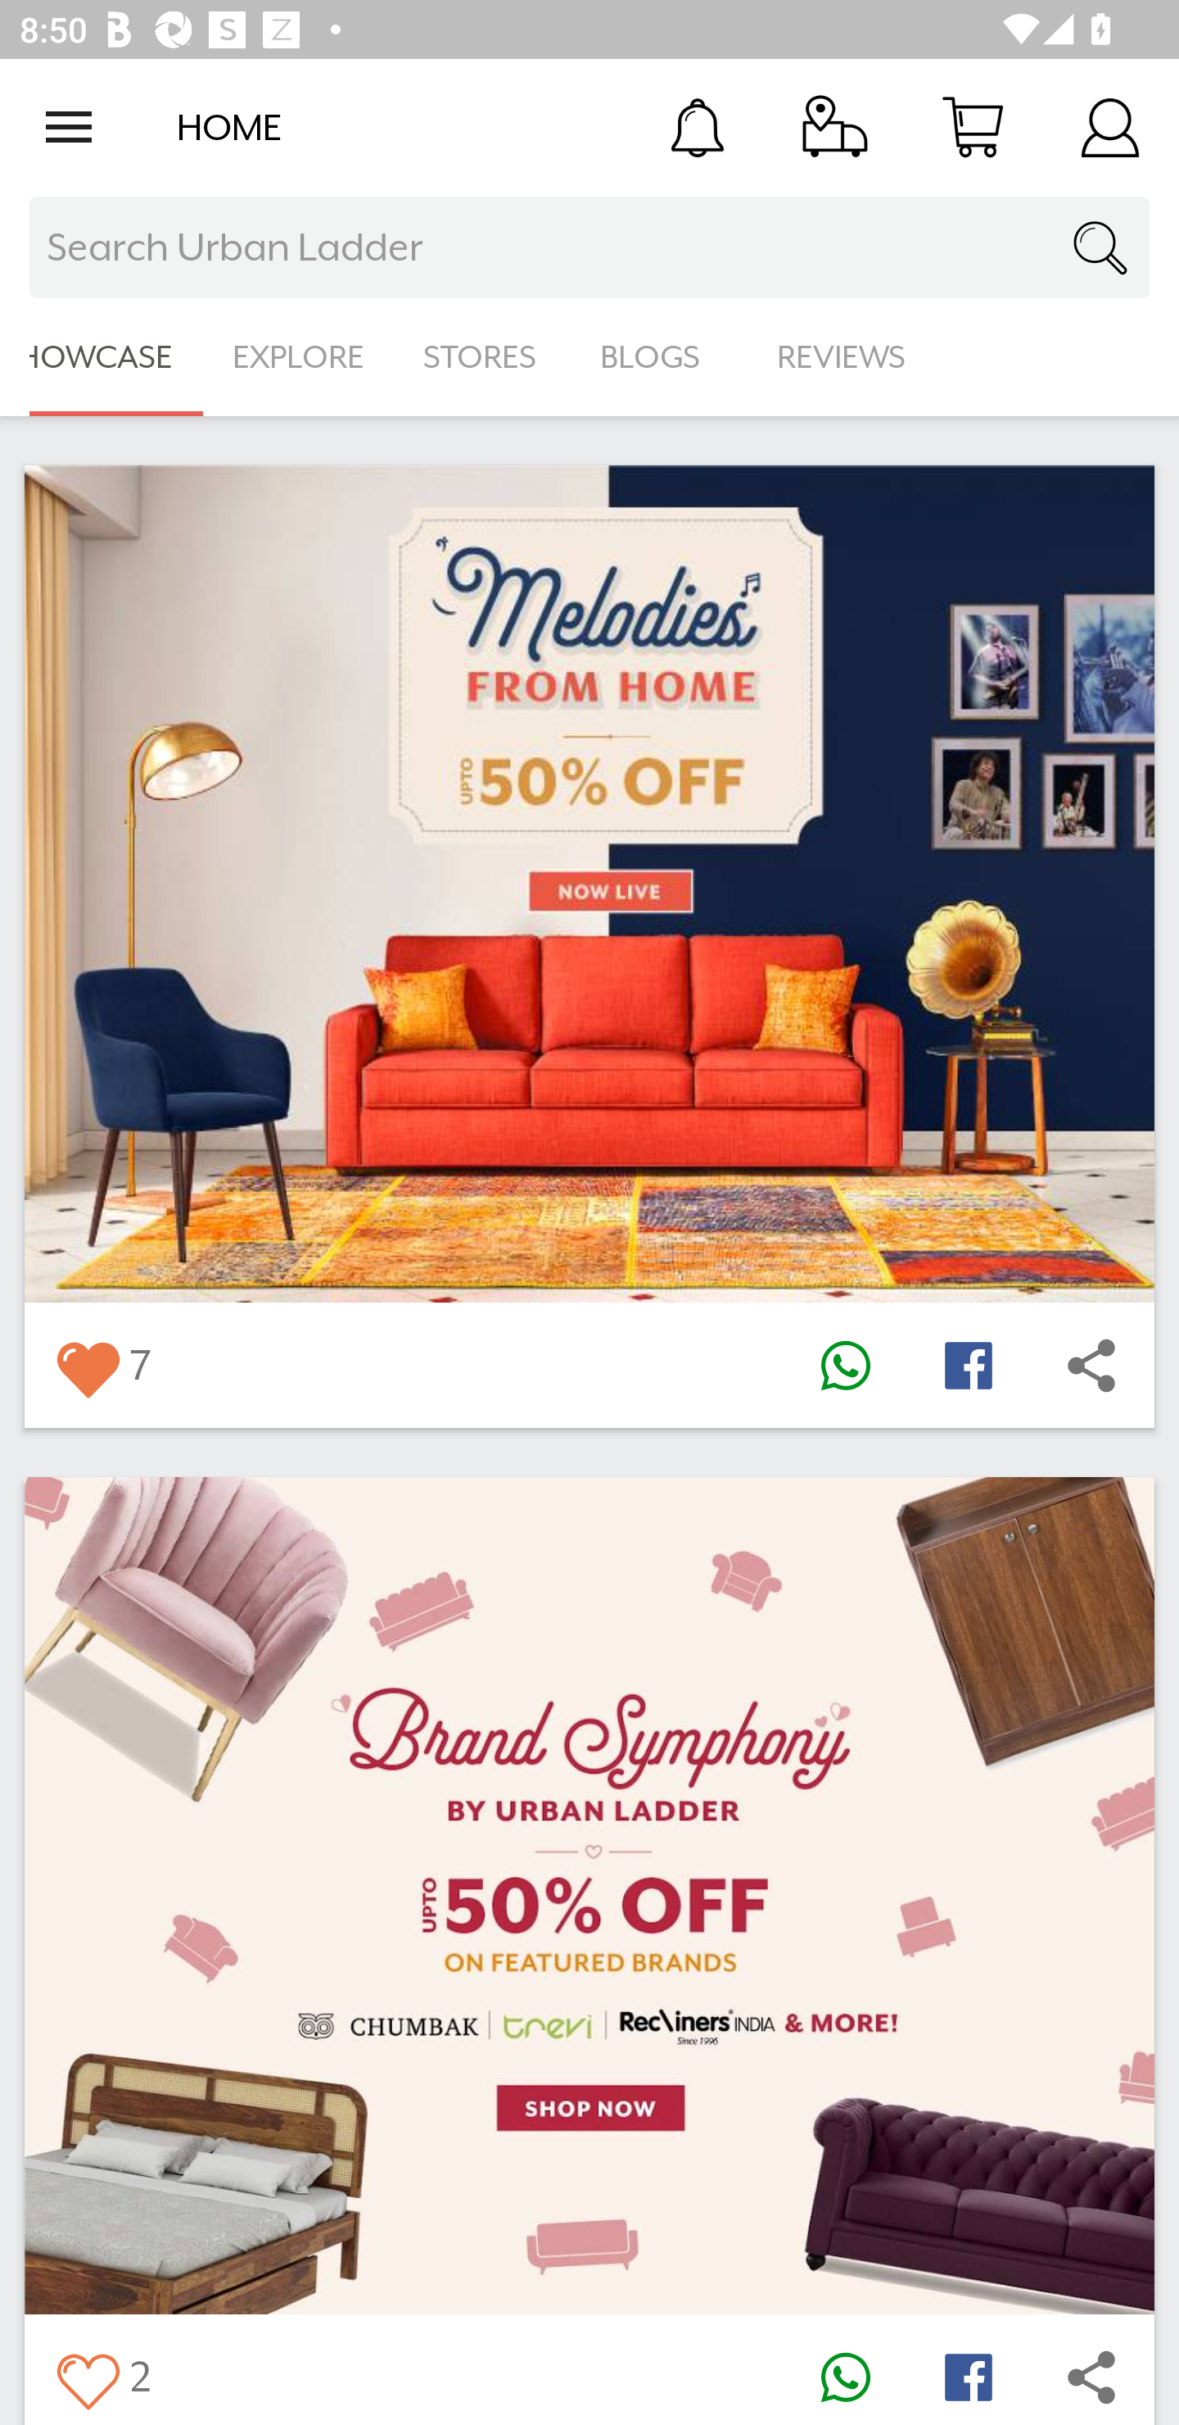 The image size is (1179, 2425). I want to click on , so click(968, 2376).